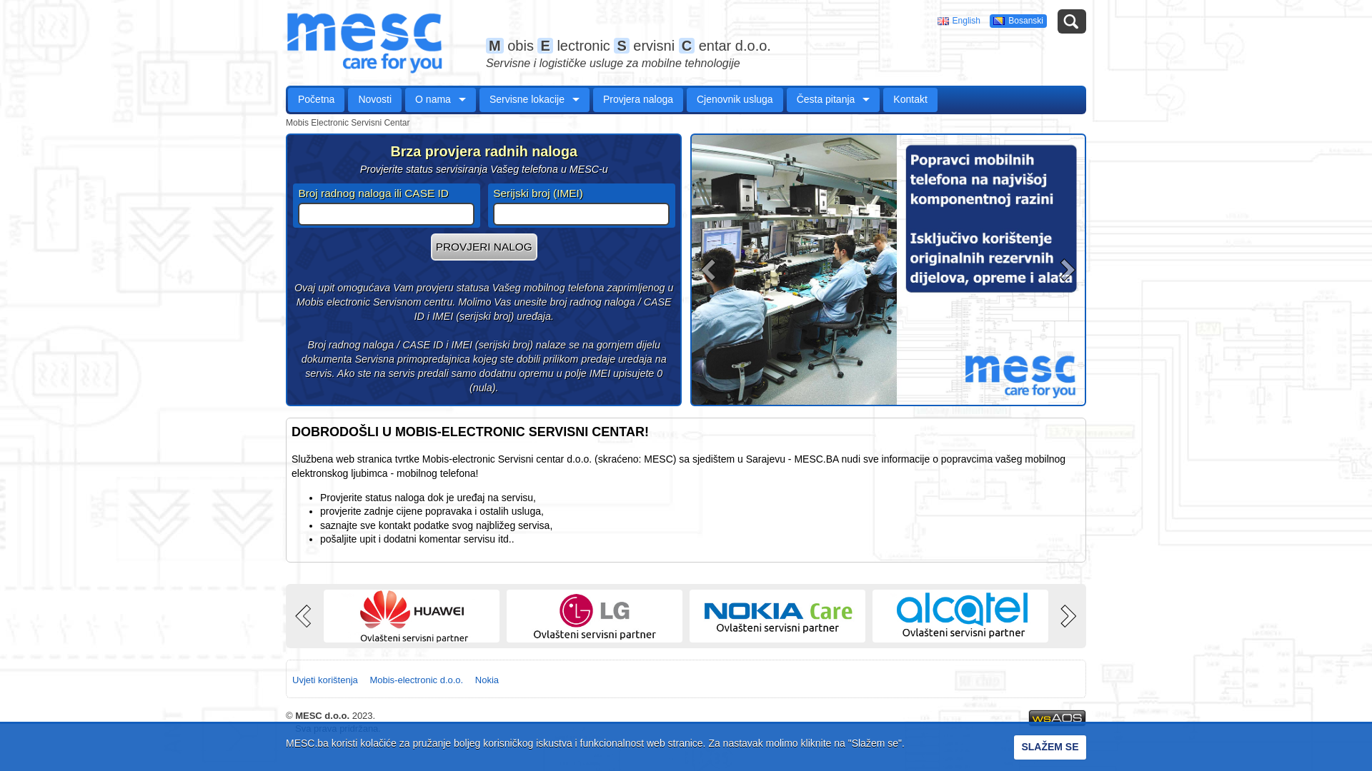 Image resolution: width=1372 pixels, height=771 pixels. What do you see at coordinates (412, 616) in the screenshot?
I see `Huawei` at bounding box center [412, 616].